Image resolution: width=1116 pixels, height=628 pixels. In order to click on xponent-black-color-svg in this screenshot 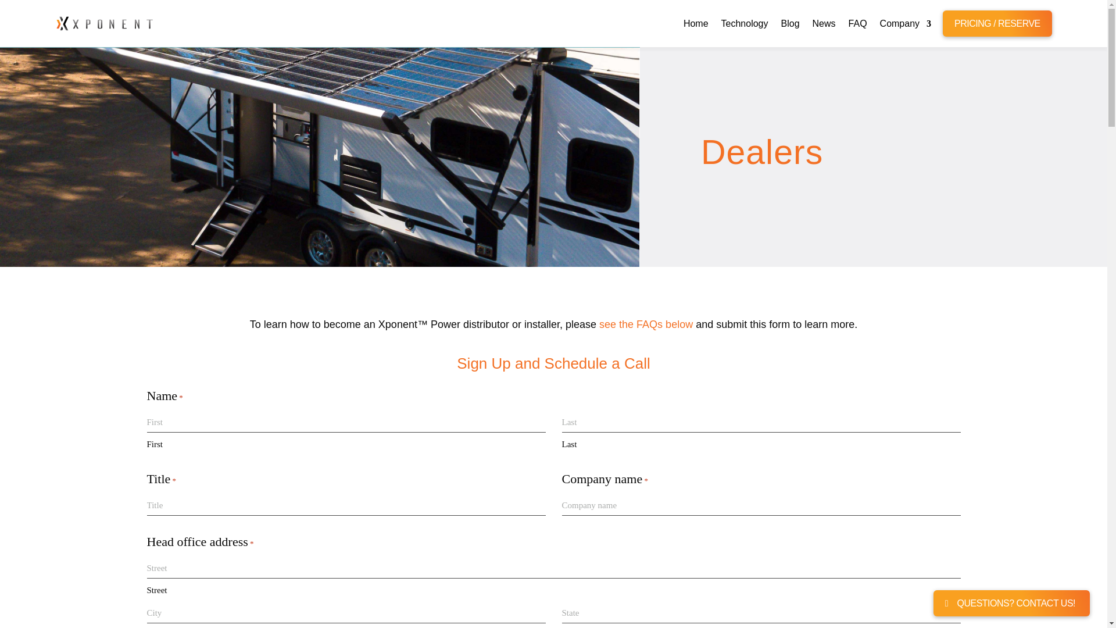, I will do `click(104, 23)`.